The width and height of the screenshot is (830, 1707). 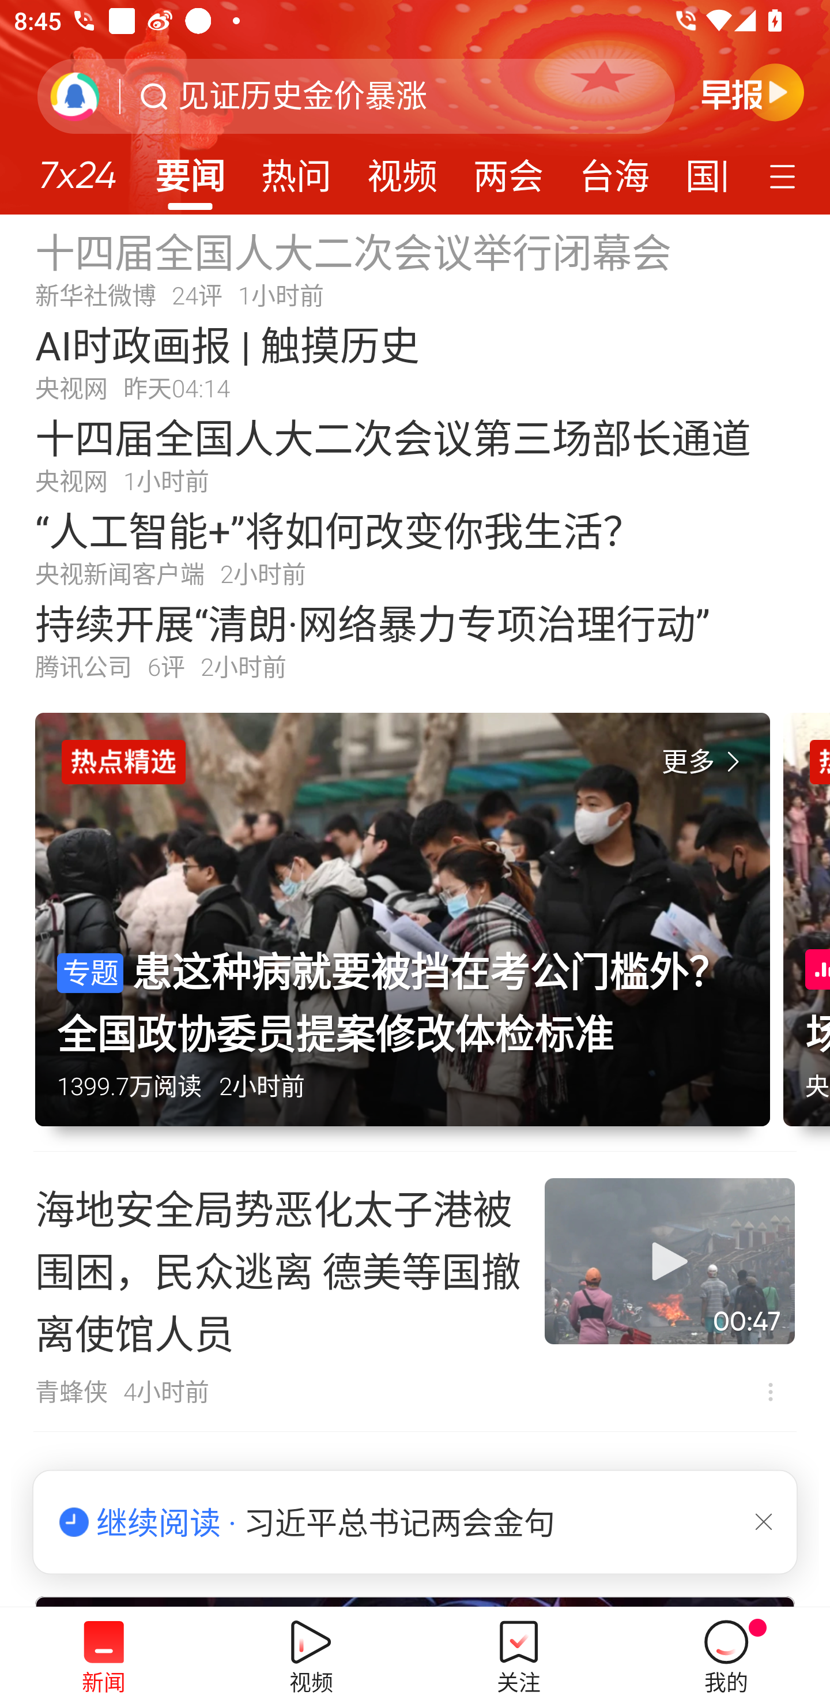 I want to click on  定制频道, so click(x=785, y=175).